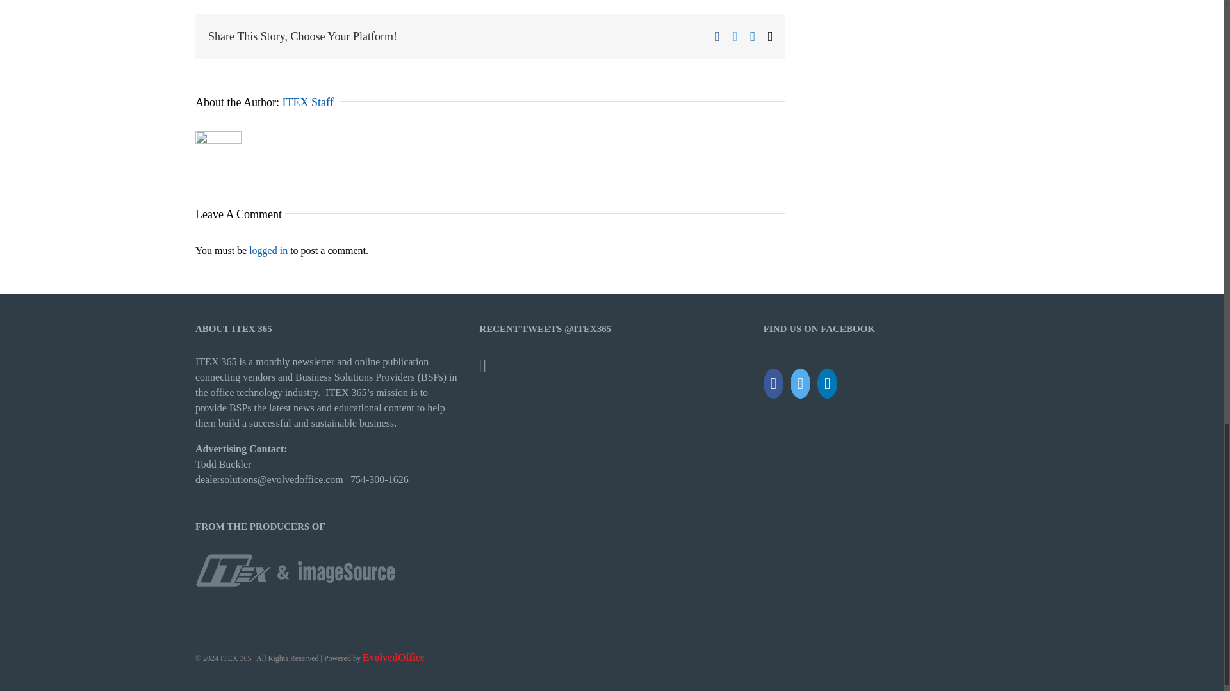 The width and height of the screenshot is (1230, 691). Describe the element at coordinates (307, 102) in the screenshot. I see `Posts by ITEX Staff` at that location.